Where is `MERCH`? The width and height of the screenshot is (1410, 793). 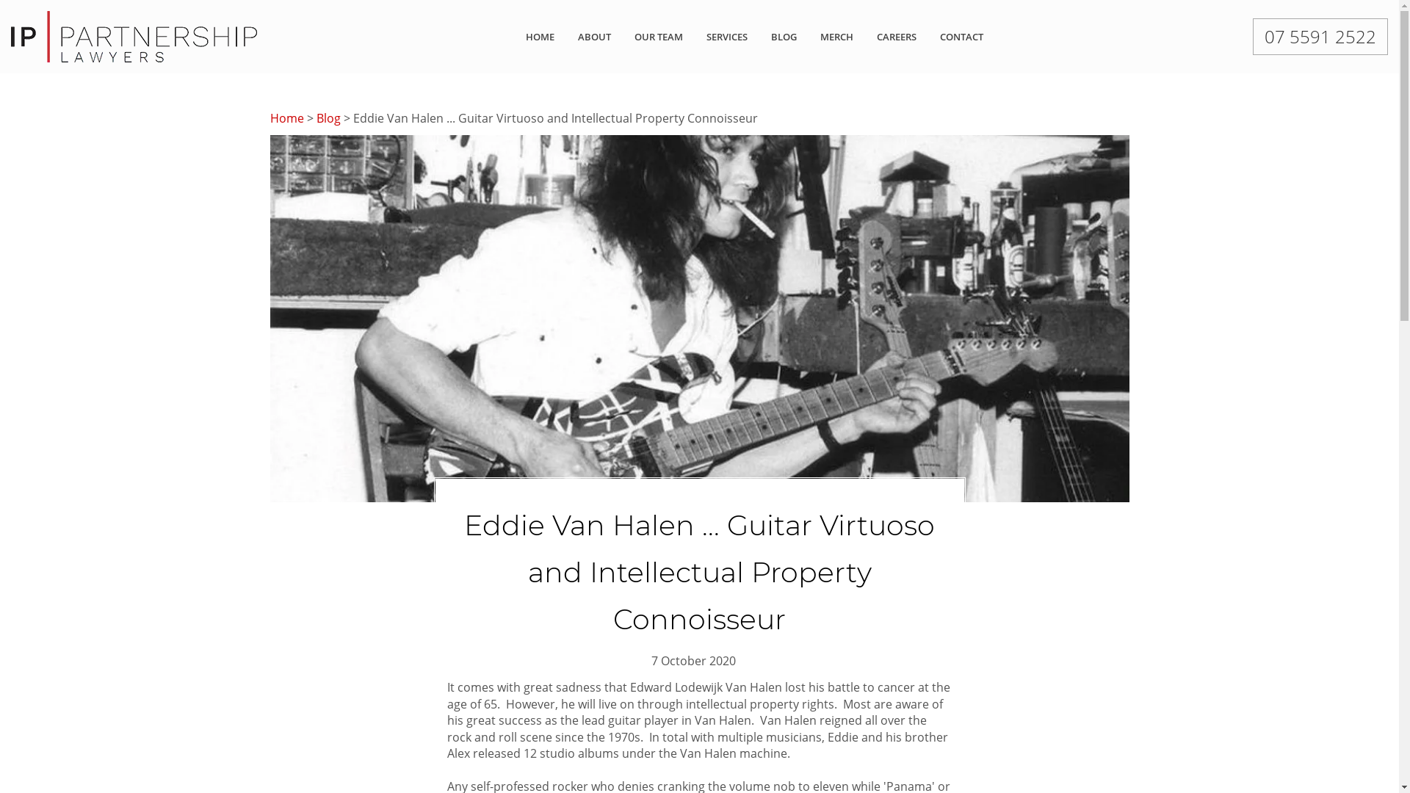 MERCH is located at coordinates (837, 37).